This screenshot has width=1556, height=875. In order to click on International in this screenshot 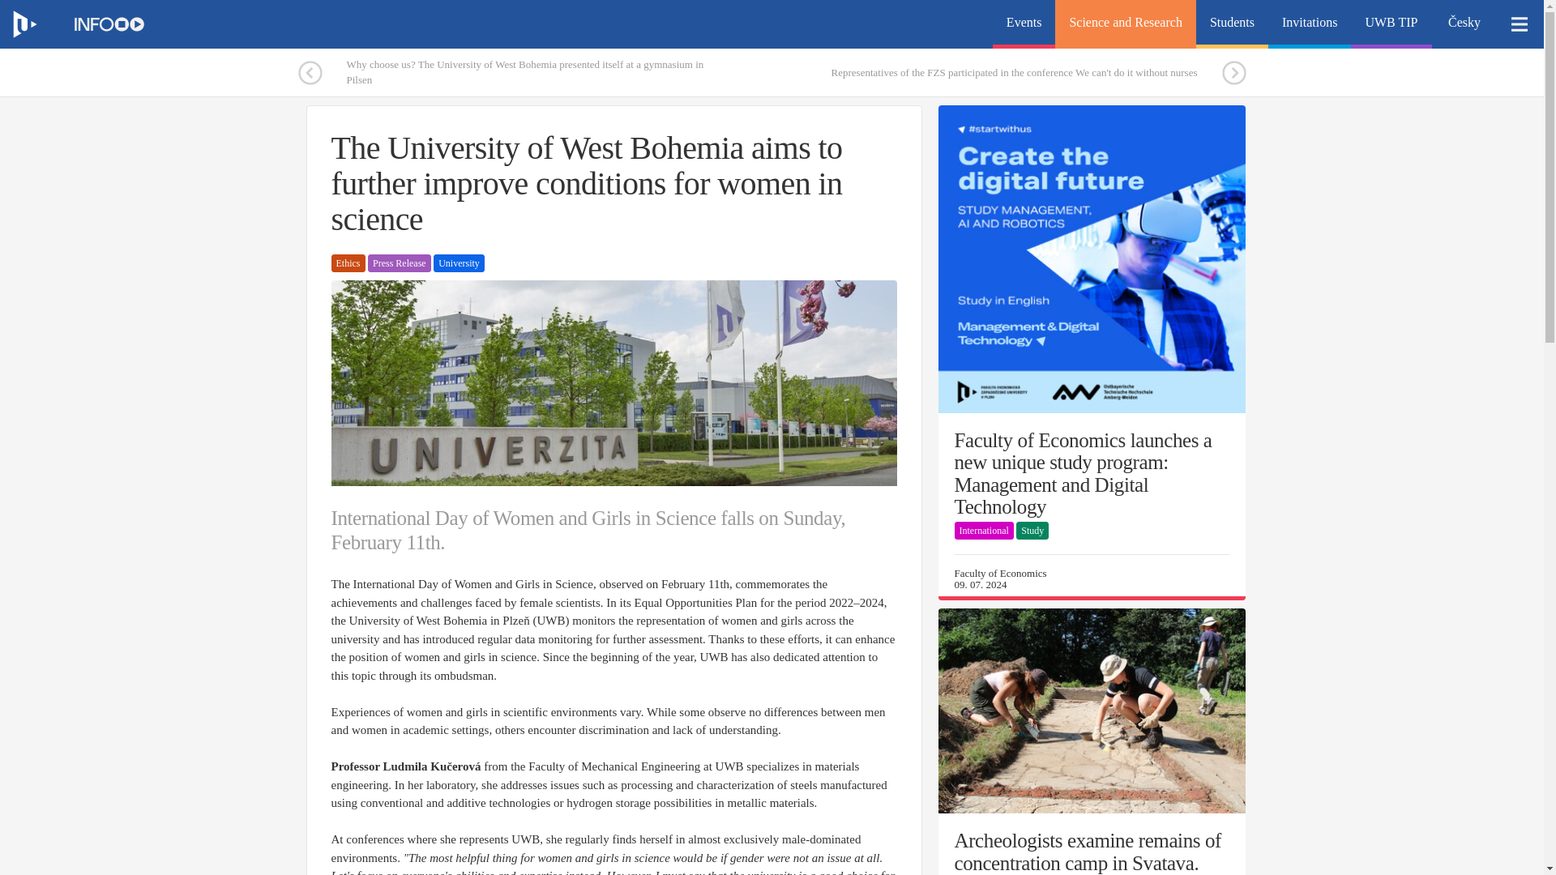, I will do `click(984, 530)`.